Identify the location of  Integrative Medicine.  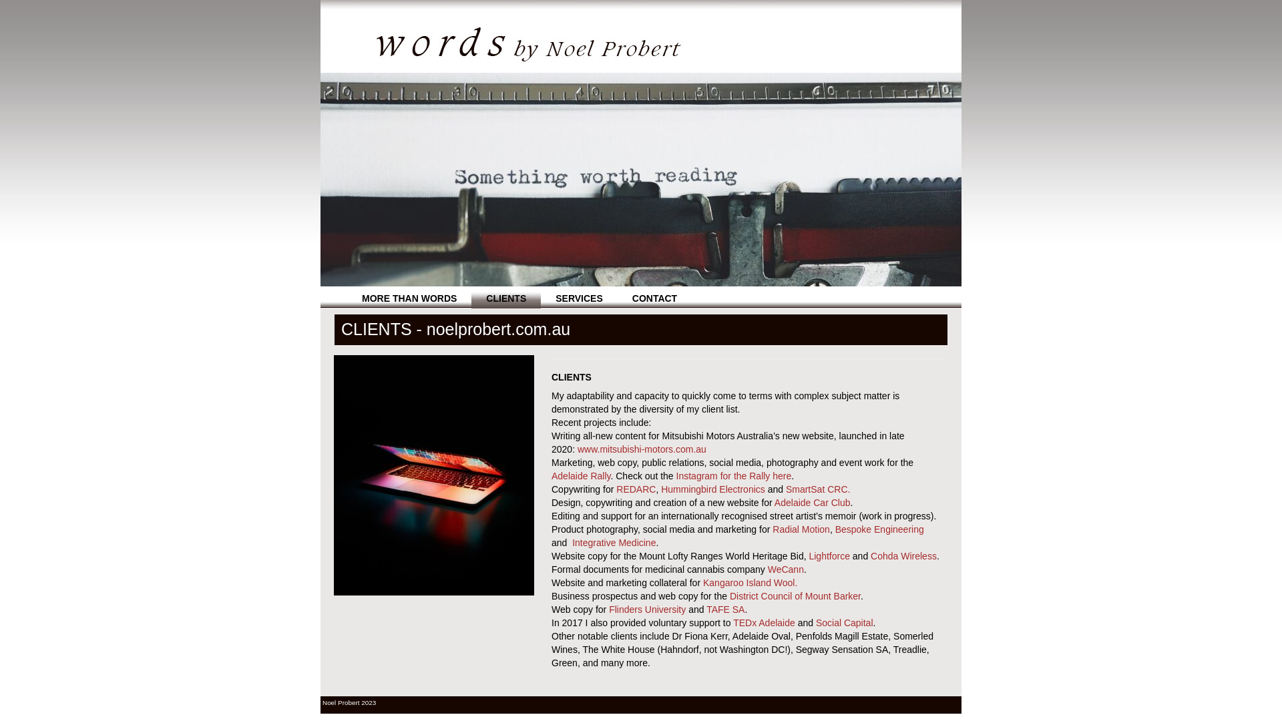
(613, 543).